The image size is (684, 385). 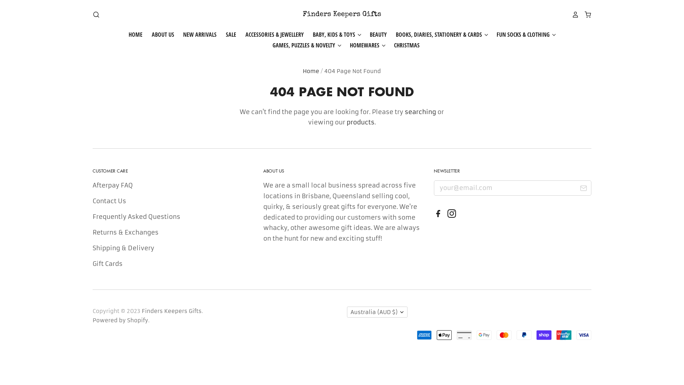 What do you see at coordinates (377, 312) in the screenshot?
I see `Australia (AUD $)` at bounding box center [377, 312].